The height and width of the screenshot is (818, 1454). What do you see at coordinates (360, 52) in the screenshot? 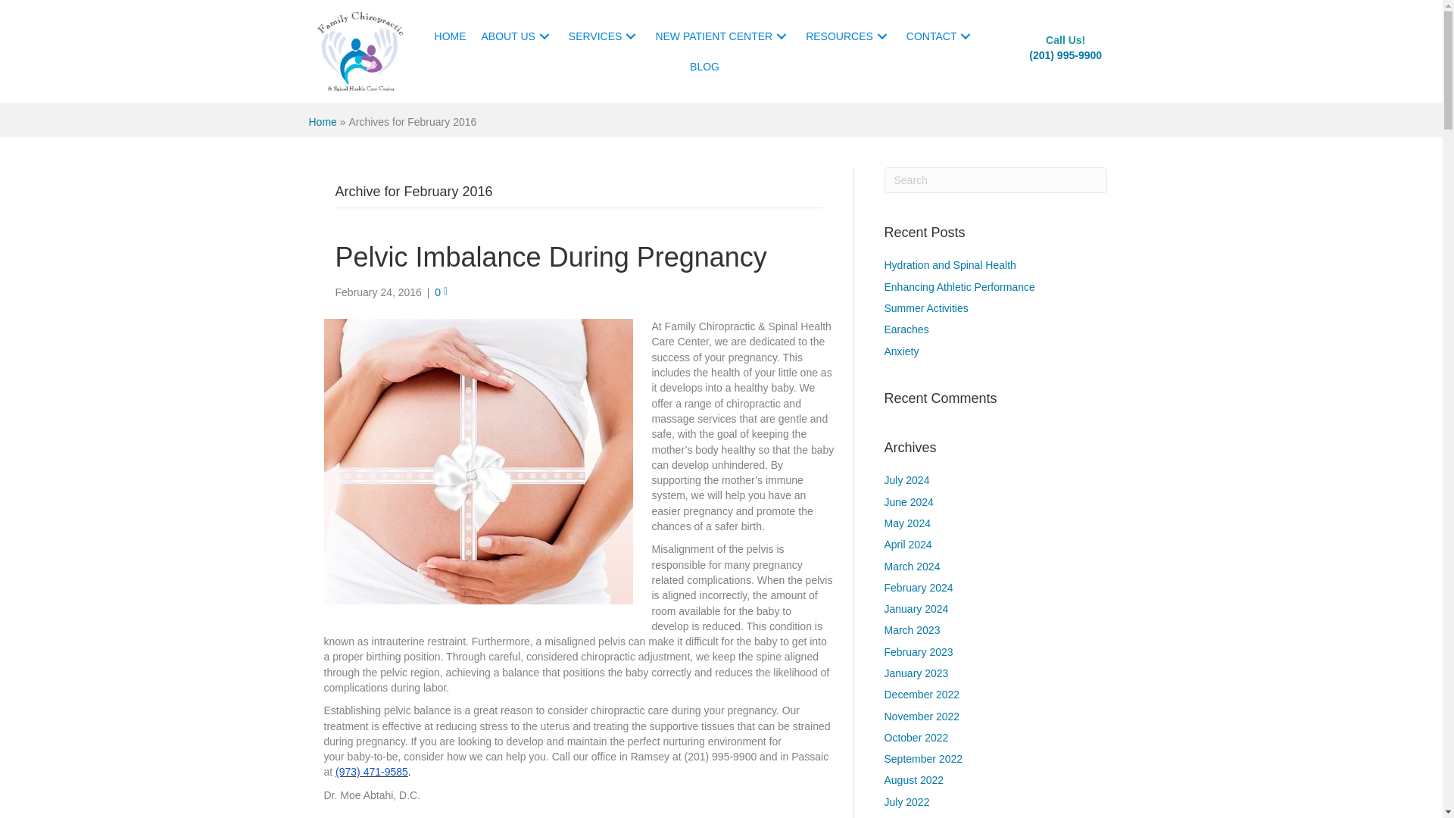
I see `Family ChiropracticNJ logo` at bounding box center [360, 52].